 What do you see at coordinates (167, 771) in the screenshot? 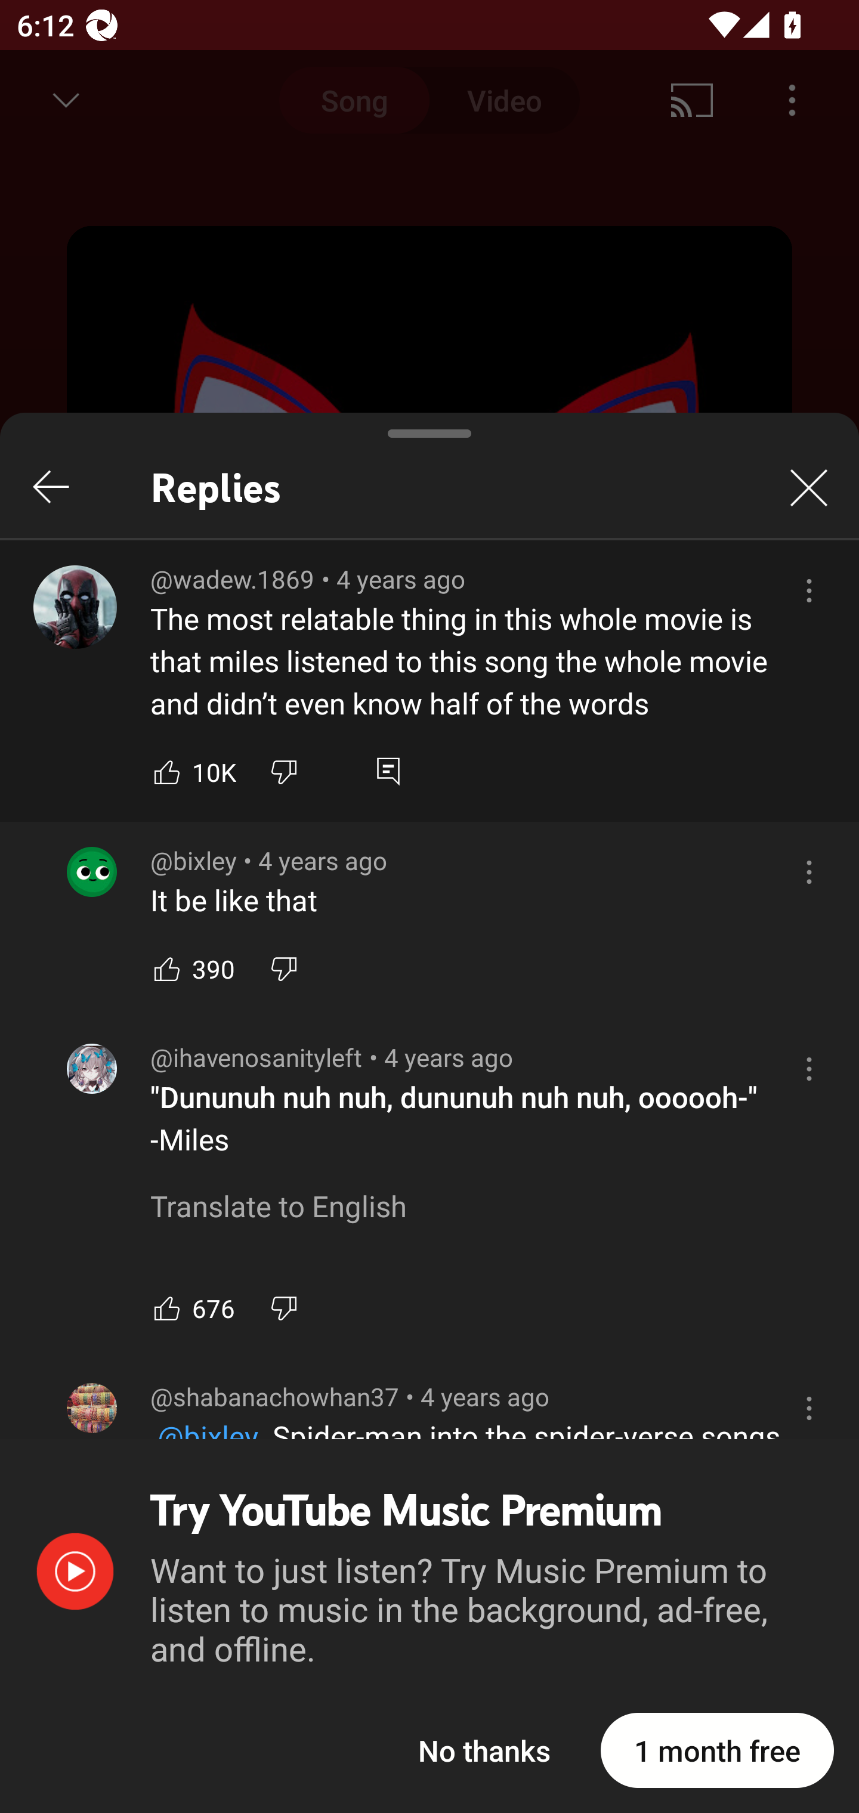
I see `Like this comment along with 10K other people` at bounding box center [167, 771].